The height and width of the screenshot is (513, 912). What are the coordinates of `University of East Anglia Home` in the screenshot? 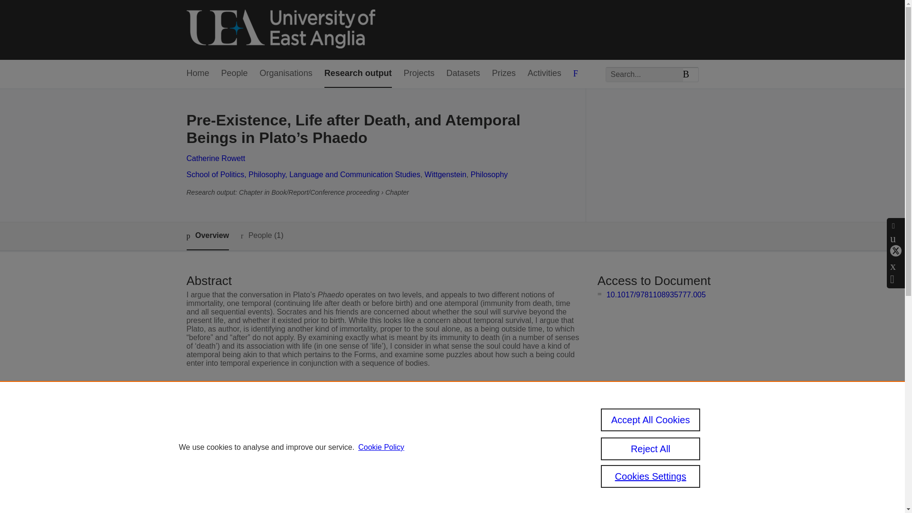 It's located at (280, 29).